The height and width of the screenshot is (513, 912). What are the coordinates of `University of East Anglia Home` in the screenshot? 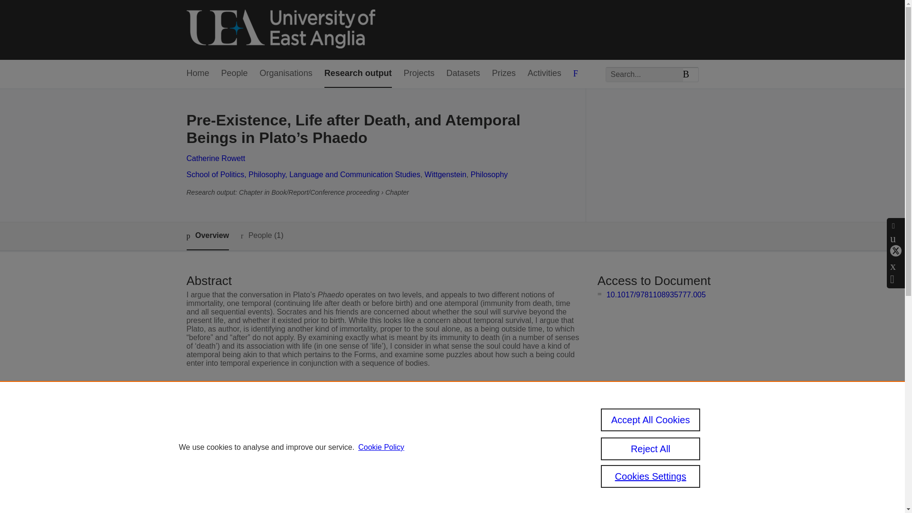 It's located at (280, 29).